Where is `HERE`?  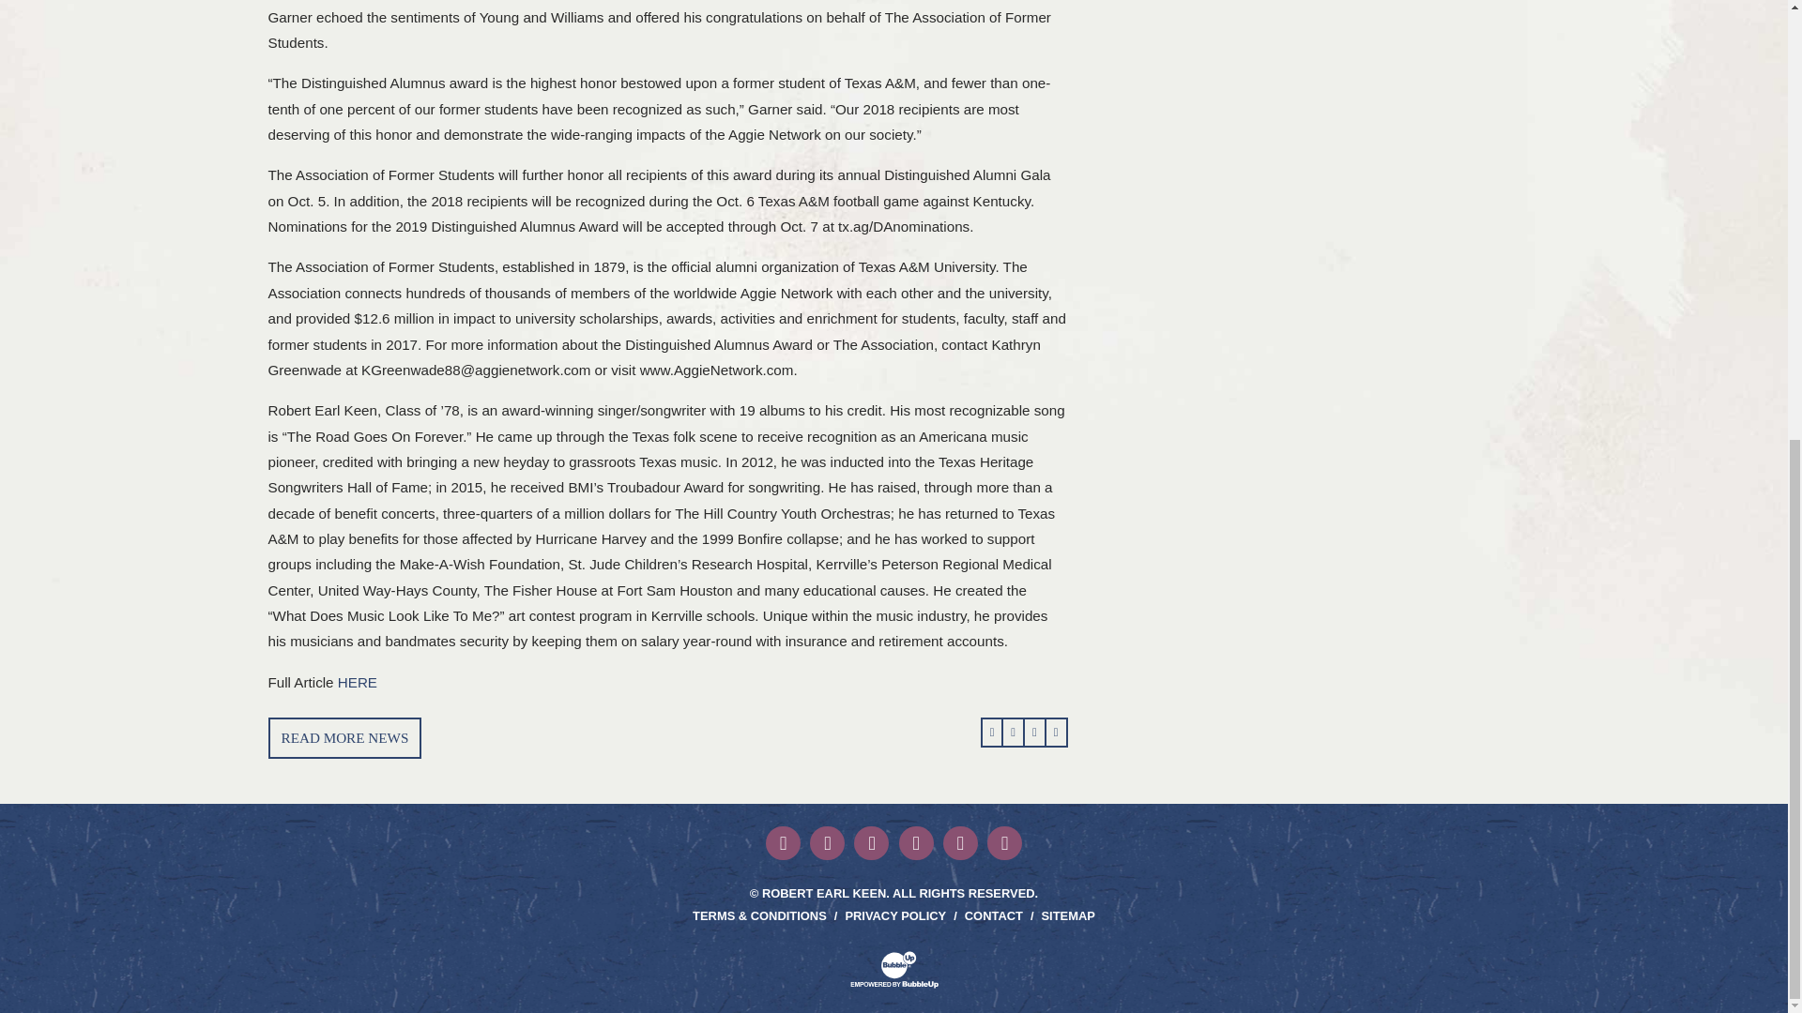 HERE is located at coordinates (357, 682).